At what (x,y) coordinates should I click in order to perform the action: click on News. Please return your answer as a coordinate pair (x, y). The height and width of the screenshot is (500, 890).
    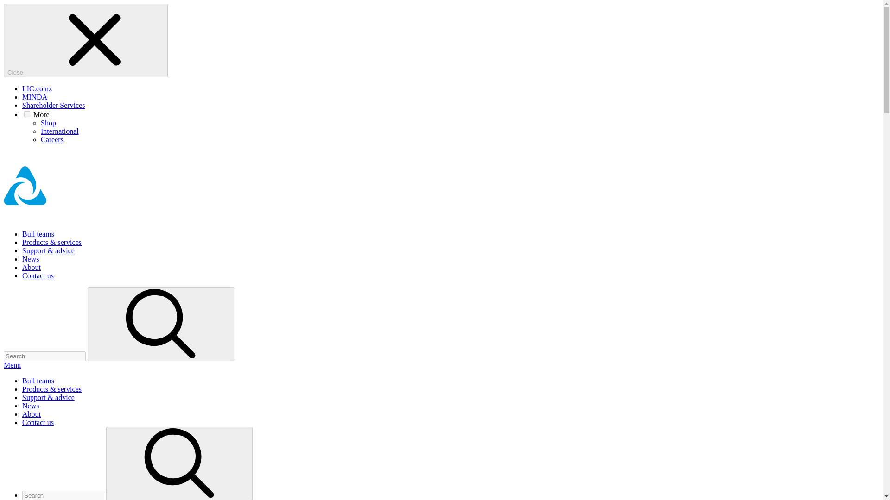
    Looking at the image, I should click on (31, 259).